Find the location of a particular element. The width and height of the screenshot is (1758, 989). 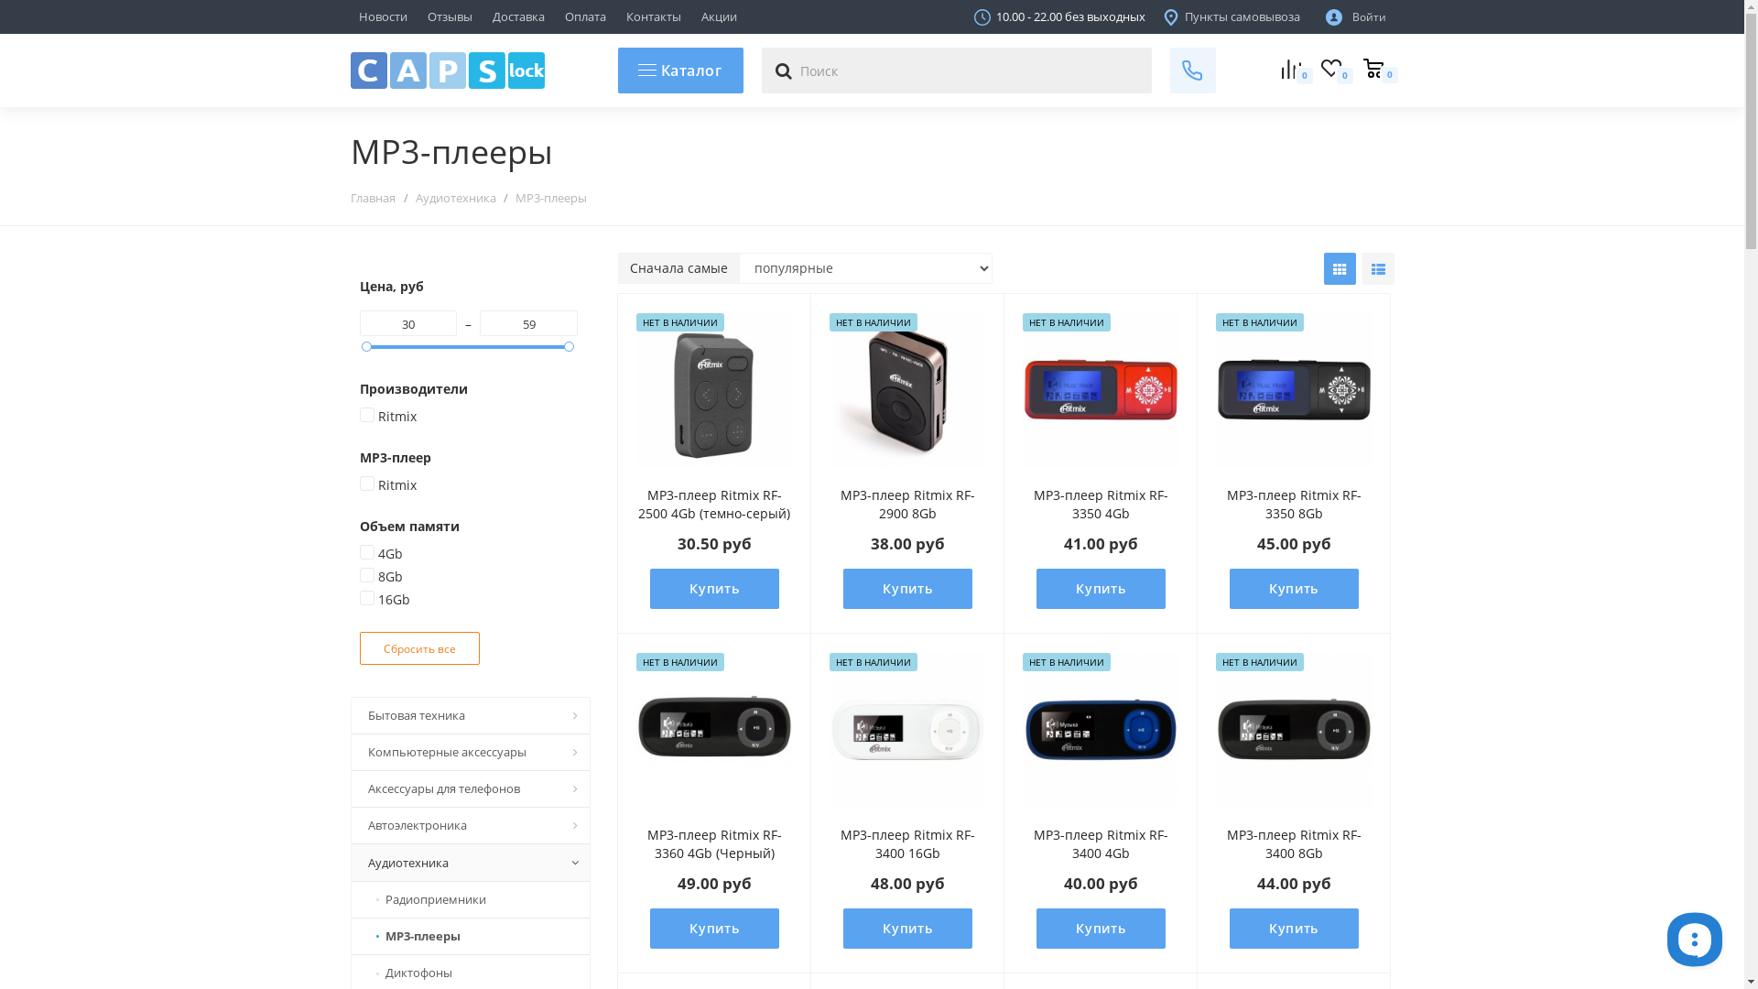

0 is located at coordinates (1298, 71).